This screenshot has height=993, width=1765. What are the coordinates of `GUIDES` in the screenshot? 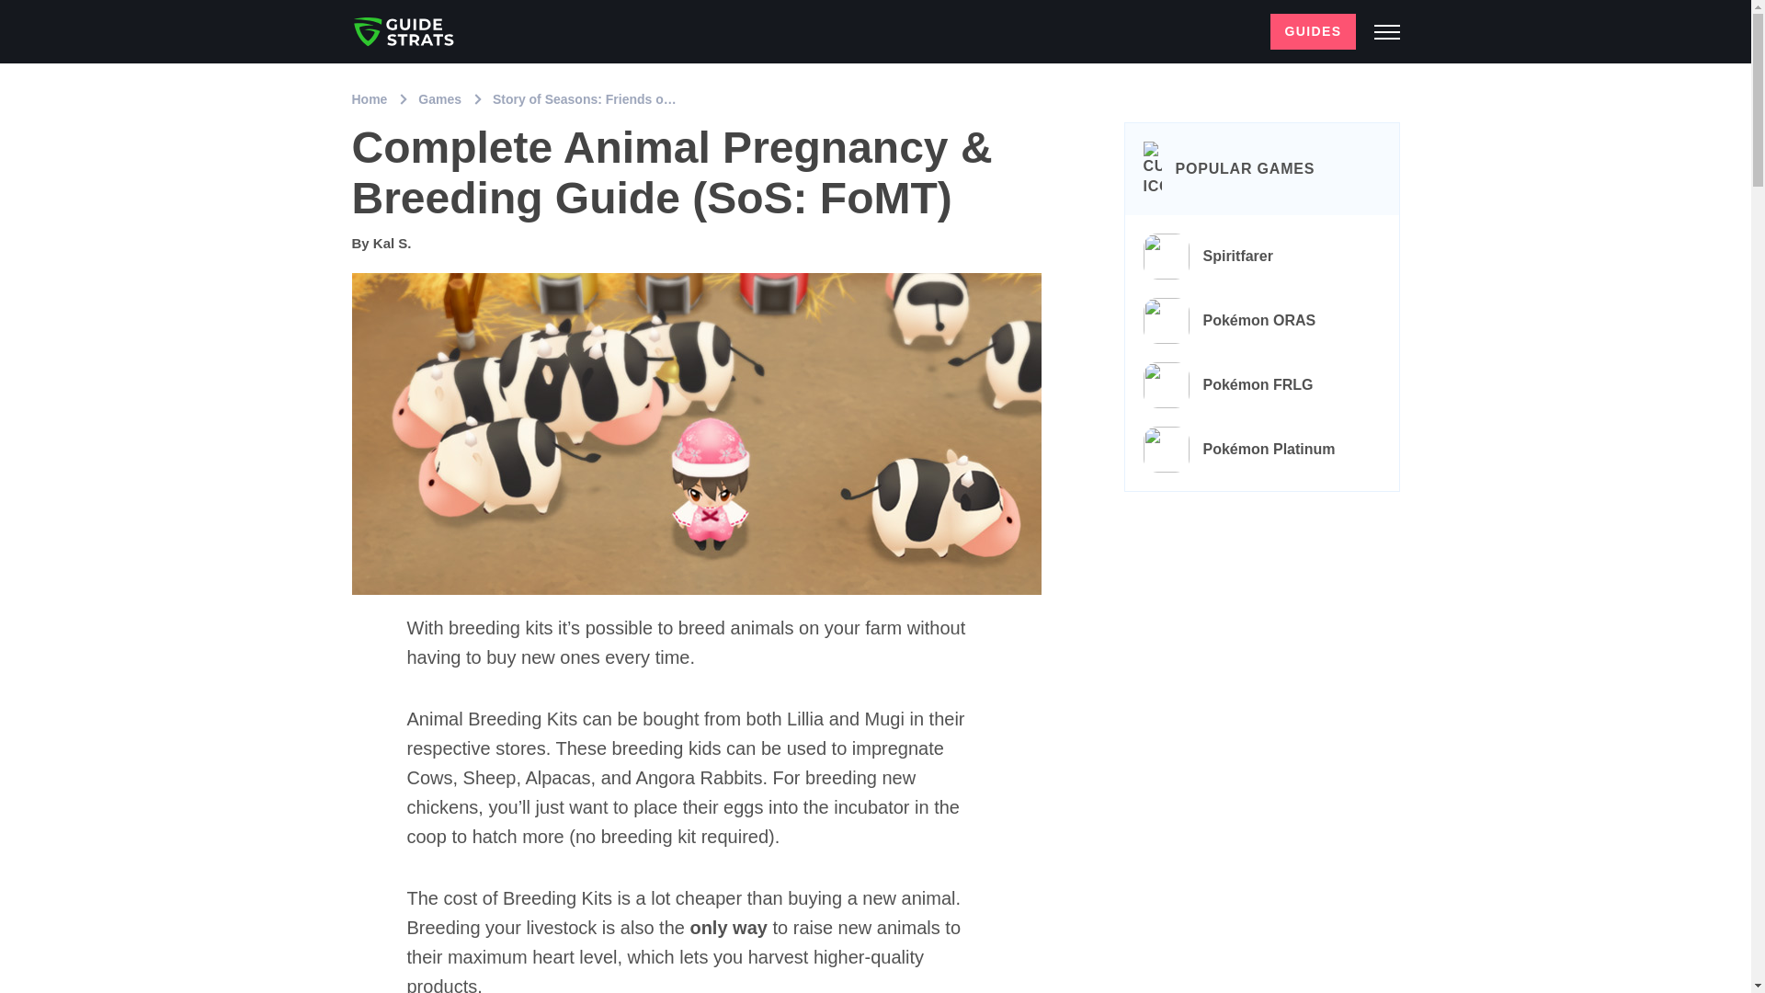 It's located at (1313, 31).